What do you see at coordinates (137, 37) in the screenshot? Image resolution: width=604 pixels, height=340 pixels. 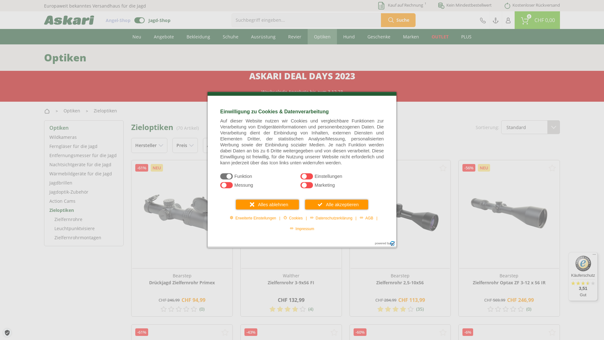 I see `Neu` at bounding box center [137, 37].